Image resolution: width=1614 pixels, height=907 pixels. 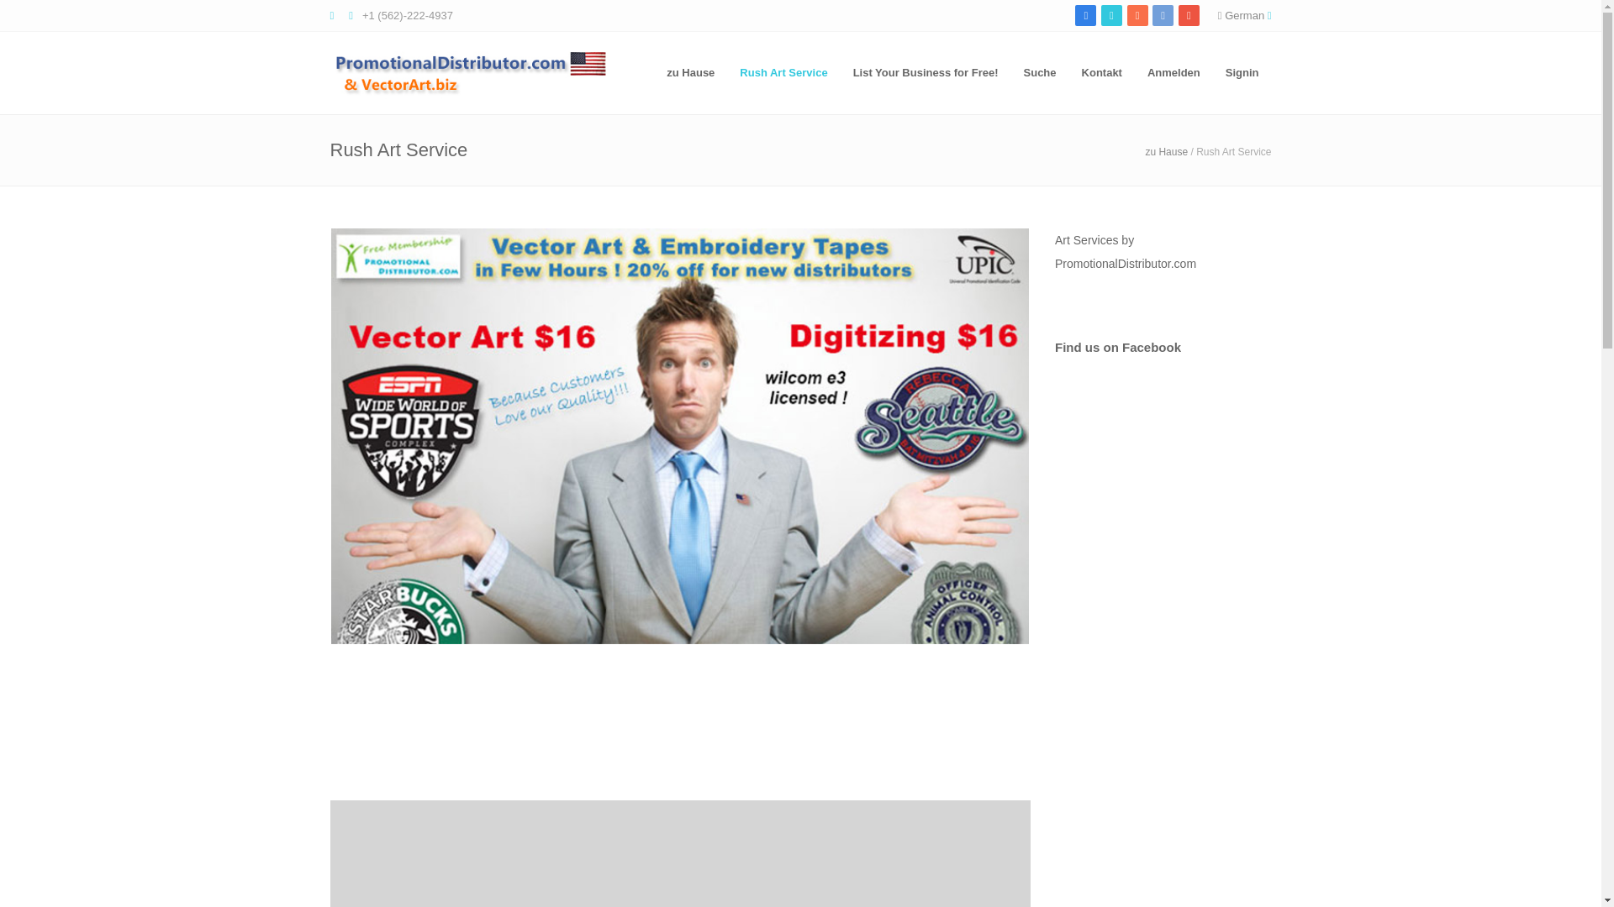 I want to click on Suche, so click(x=1040, y=72).